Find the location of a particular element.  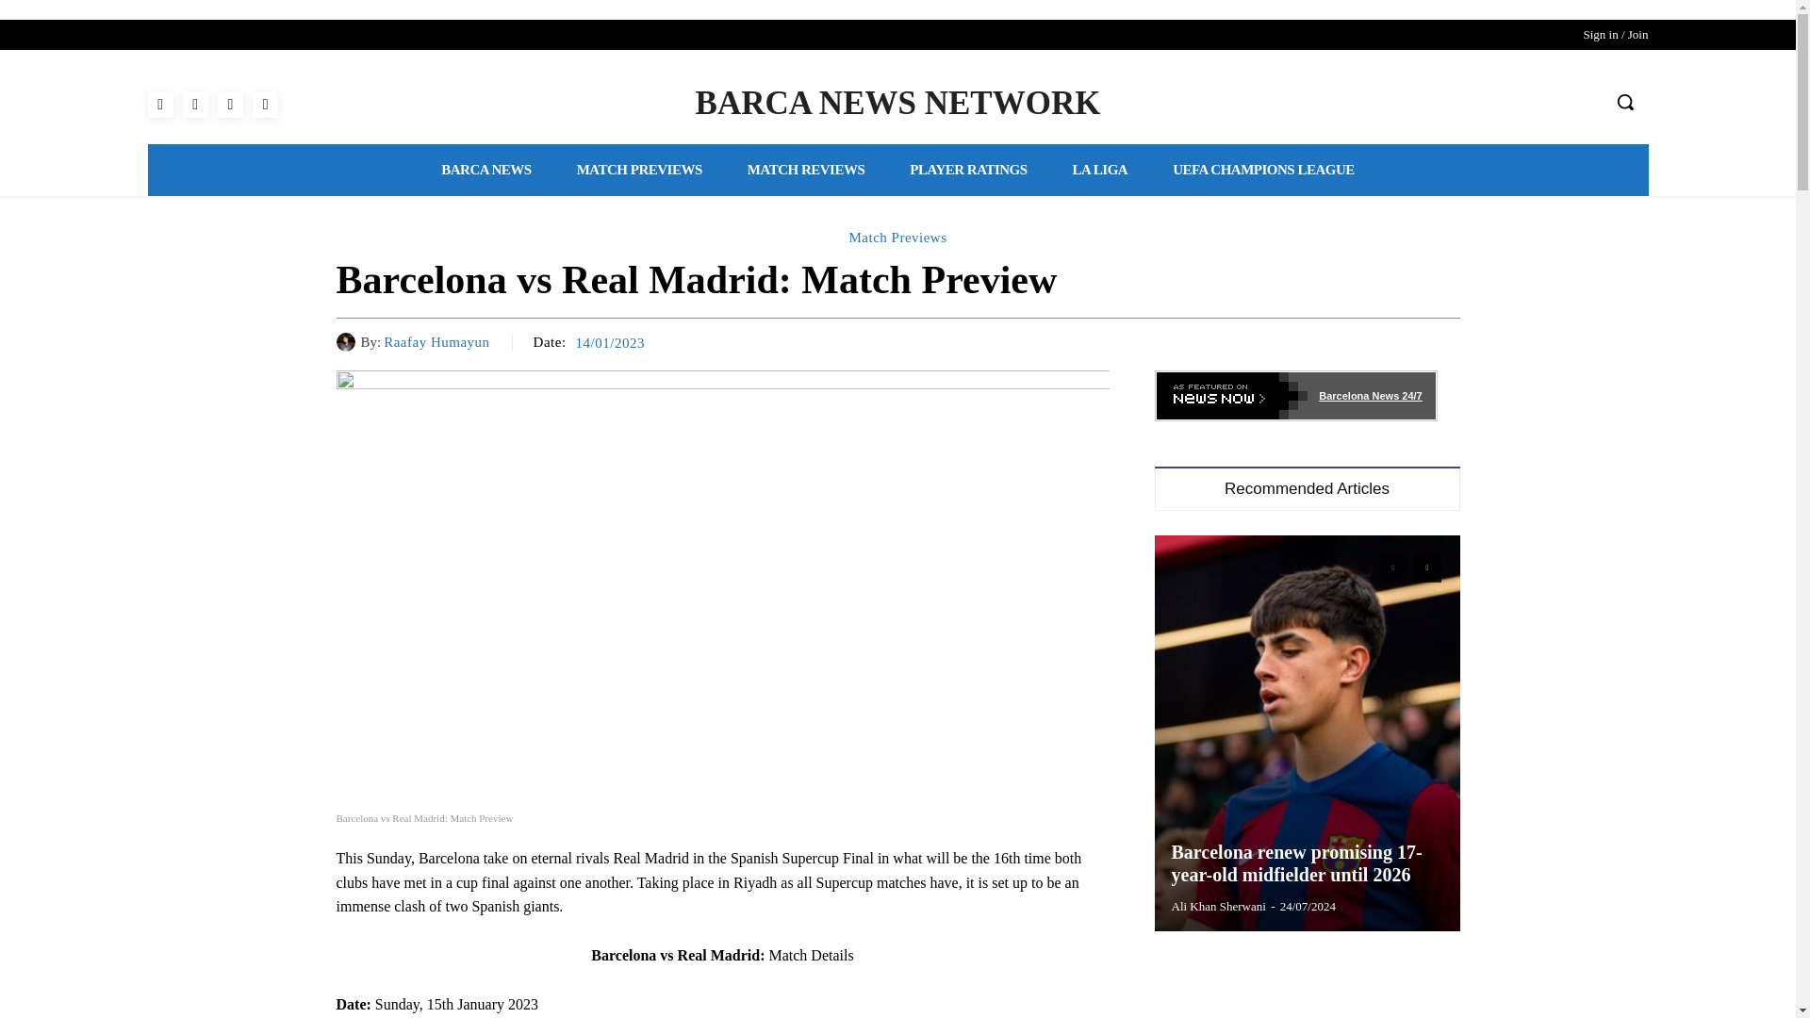

Raafay Humayun is located at coordinates (436, 341).